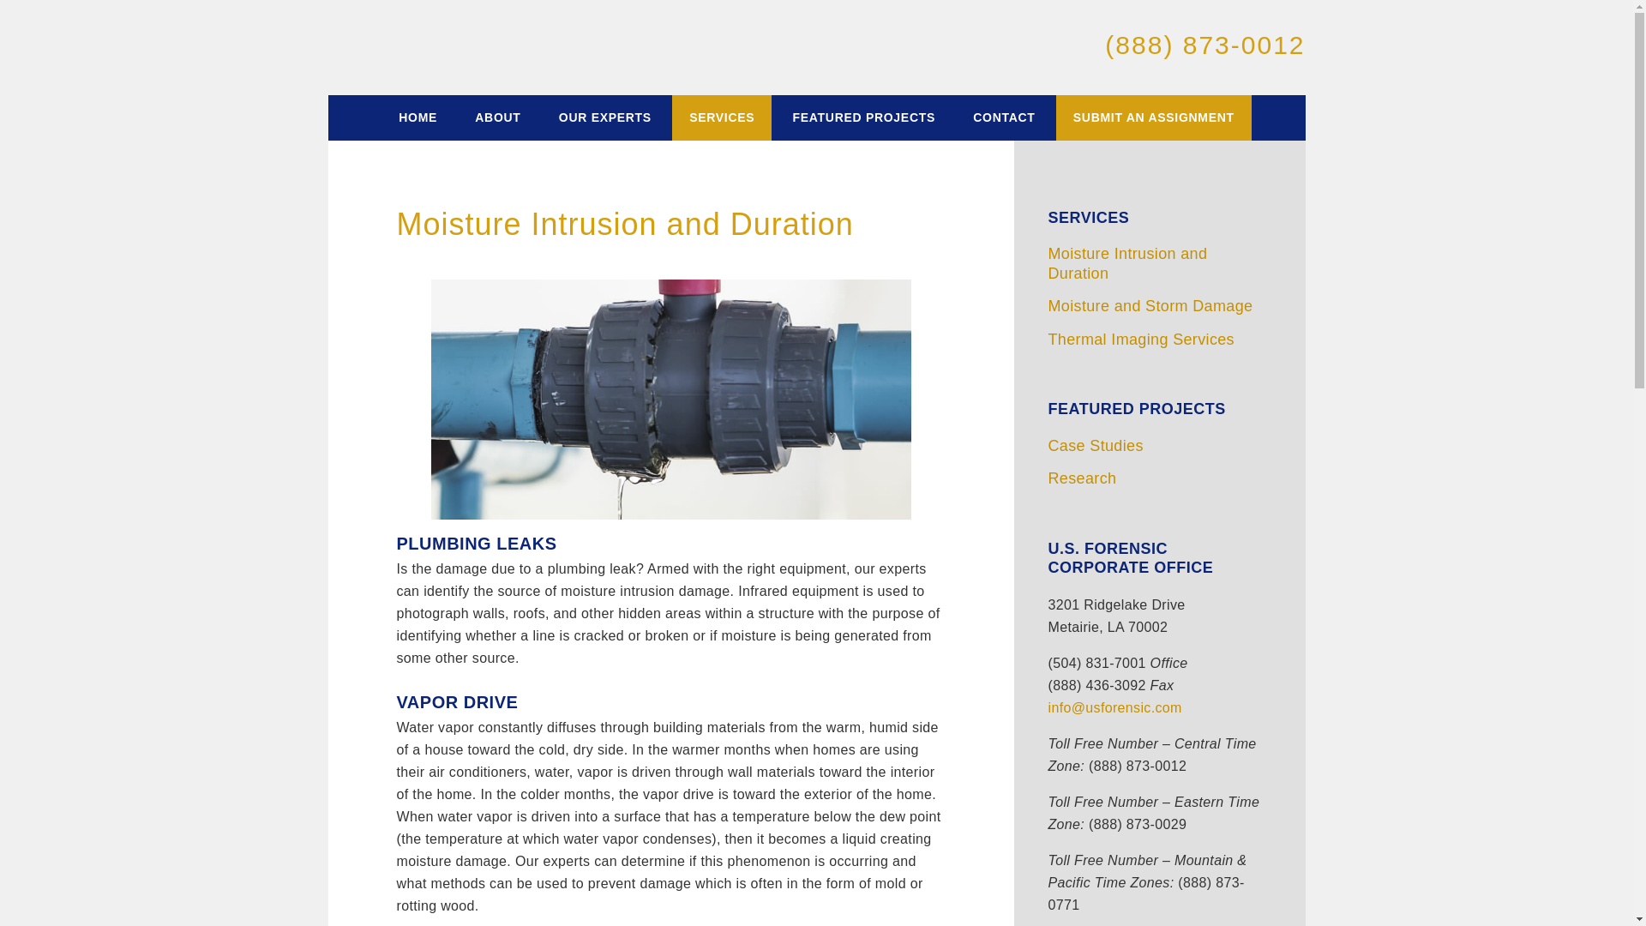  I want to click on FEATURED PROJECTS, so click(864, 118).